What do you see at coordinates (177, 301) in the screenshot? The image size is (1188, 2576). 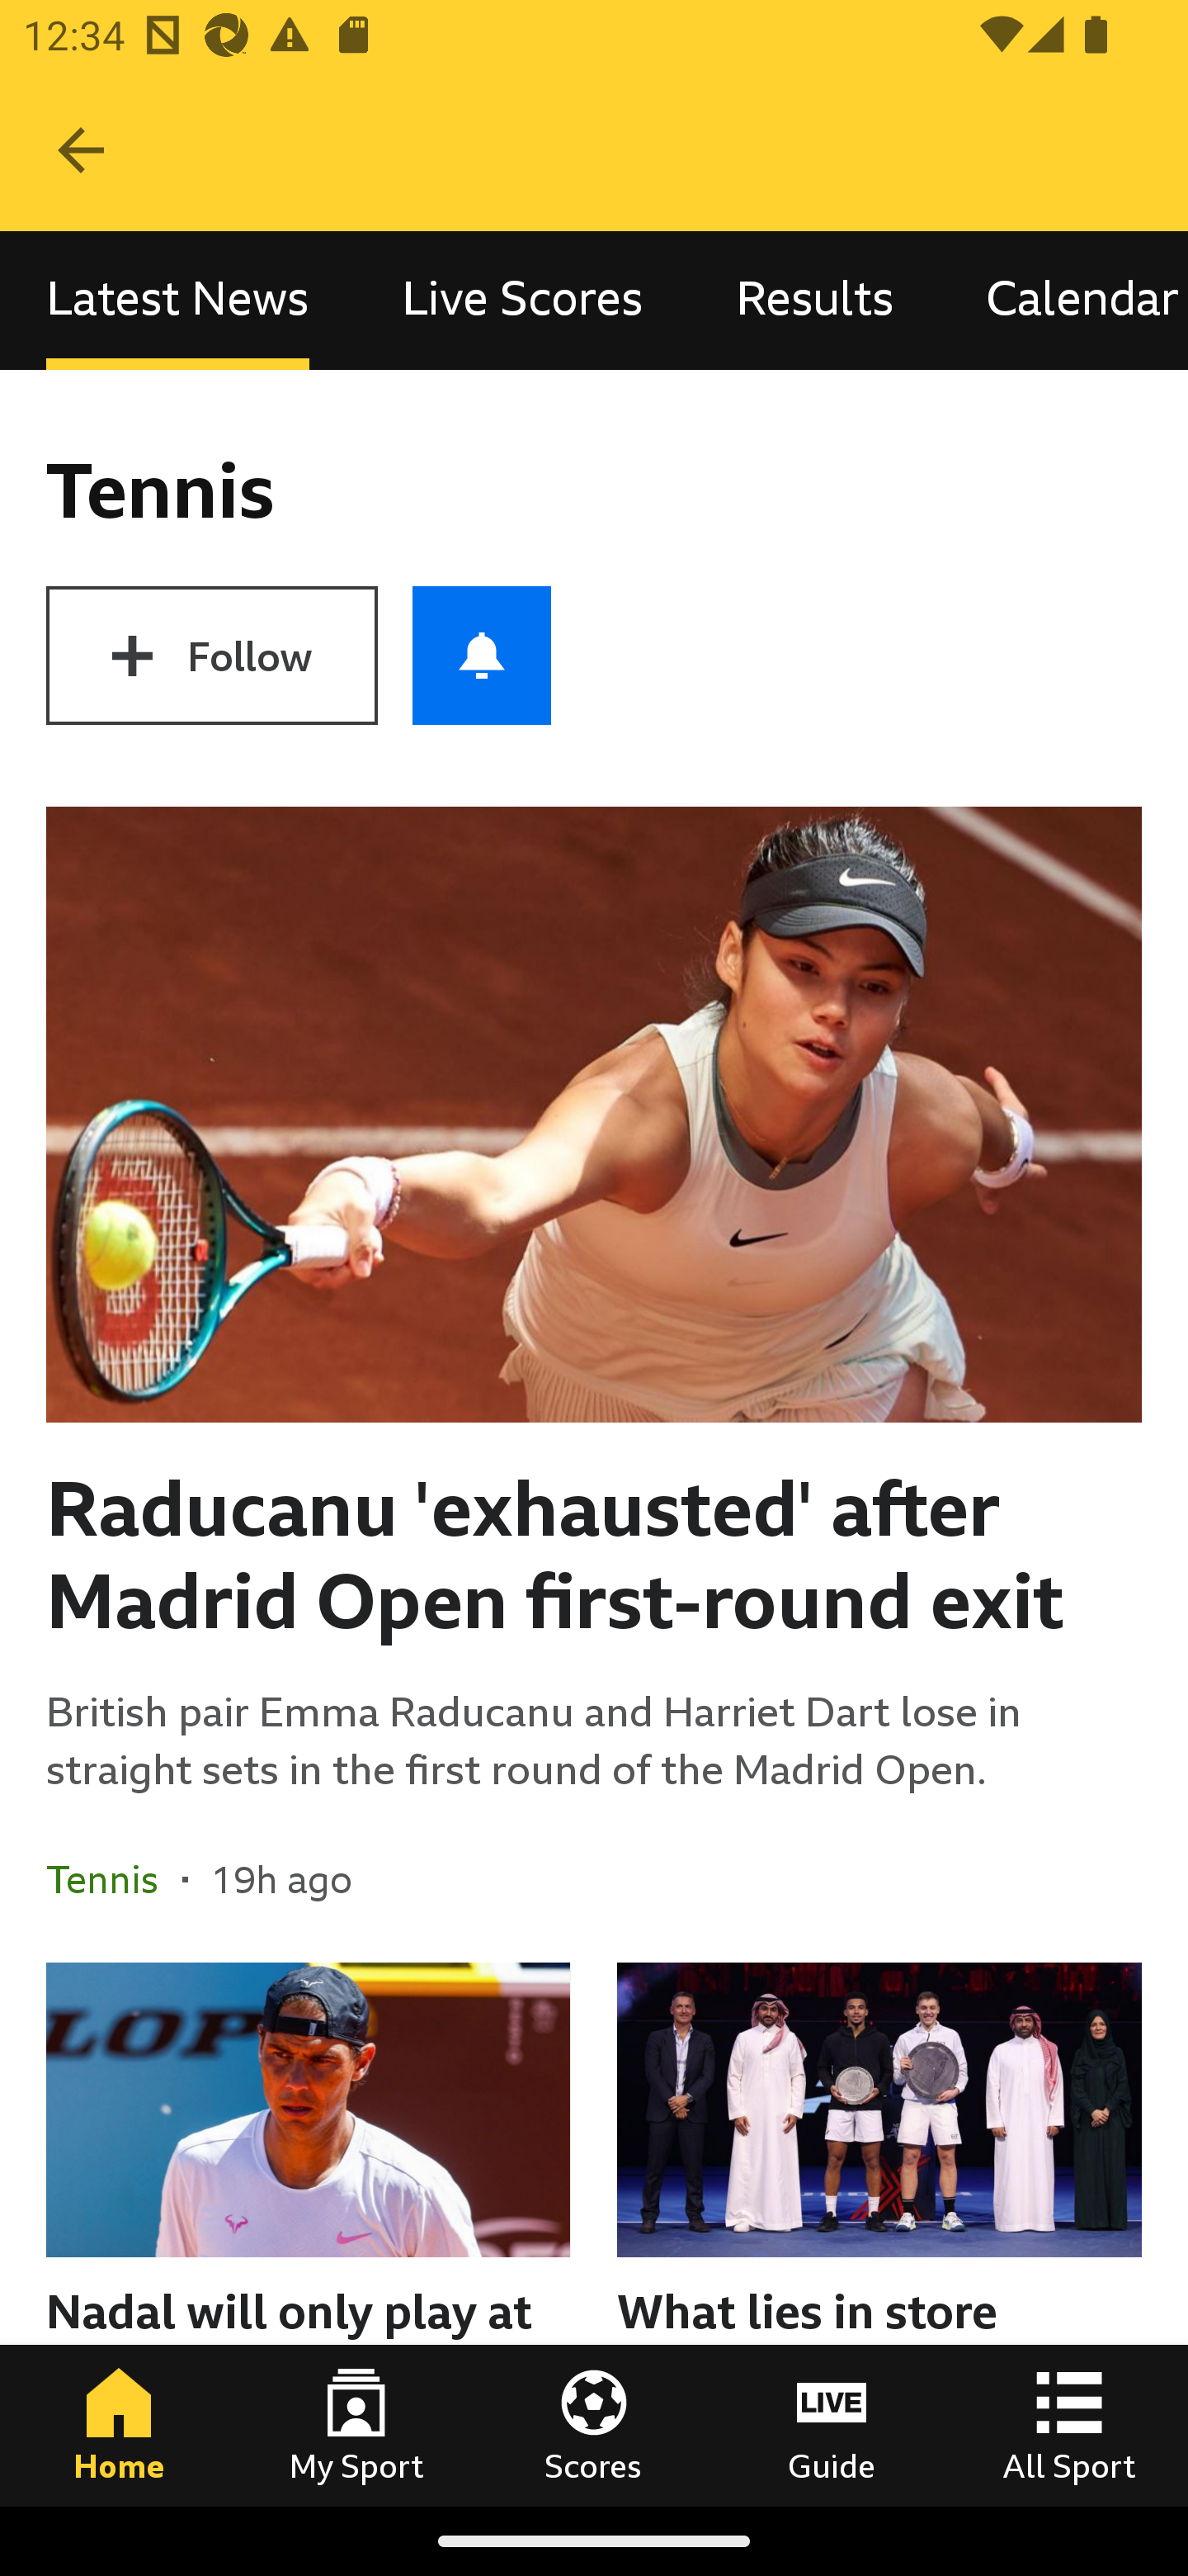 I see `Latest News, selected Latest News` at bounding box center [177, 301].